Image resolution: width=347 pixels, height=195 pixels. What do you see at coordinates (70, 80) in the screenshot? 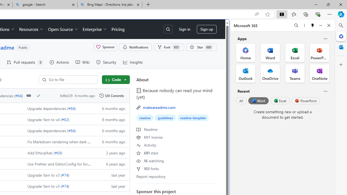
I see `Go to file` at bounding box center [70, 80].